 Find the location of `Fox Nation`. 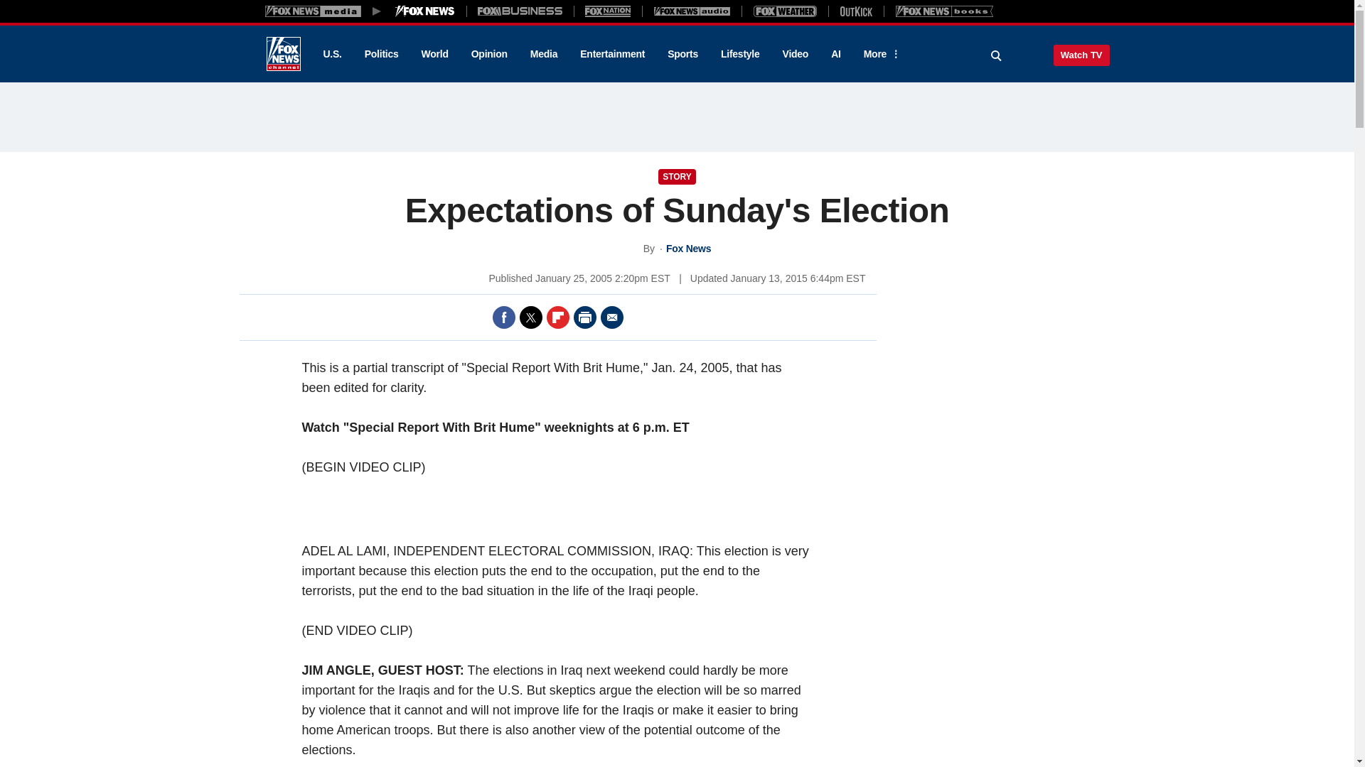

Fox Nation is located at coordinates (608, 11).